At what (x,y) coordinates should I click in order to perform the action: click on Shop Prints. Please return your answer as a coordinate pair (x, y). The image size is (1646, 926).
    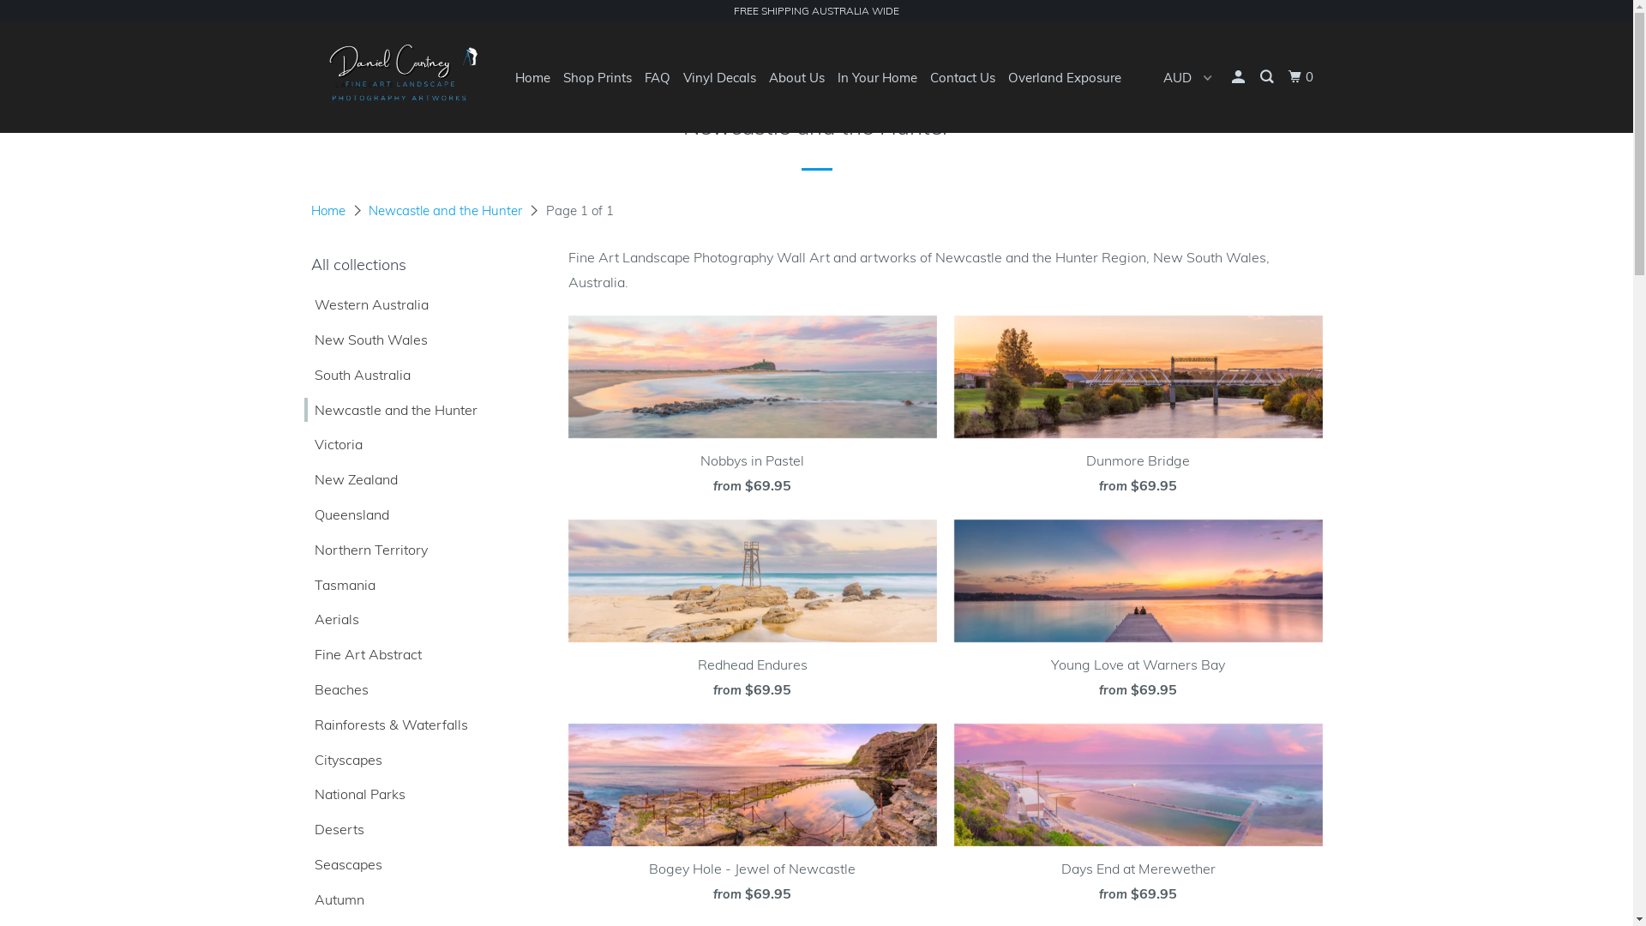
    Looking at the image, I should click on (597, 77).